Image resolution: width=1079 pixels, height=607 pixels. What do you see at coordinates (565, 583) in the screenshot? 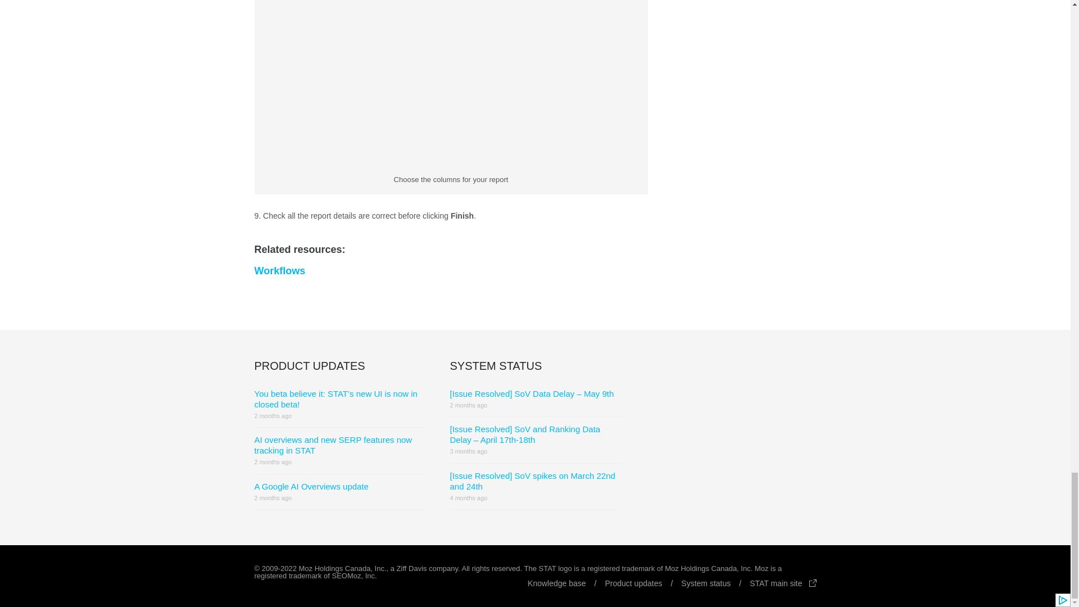
I see `Knowledge base` at bounding box center [565, 583].